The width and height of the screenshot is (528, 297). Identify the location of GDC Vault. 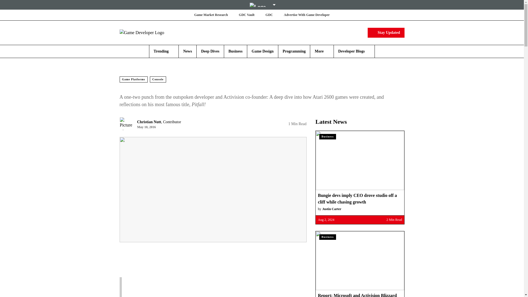
(247, 15).